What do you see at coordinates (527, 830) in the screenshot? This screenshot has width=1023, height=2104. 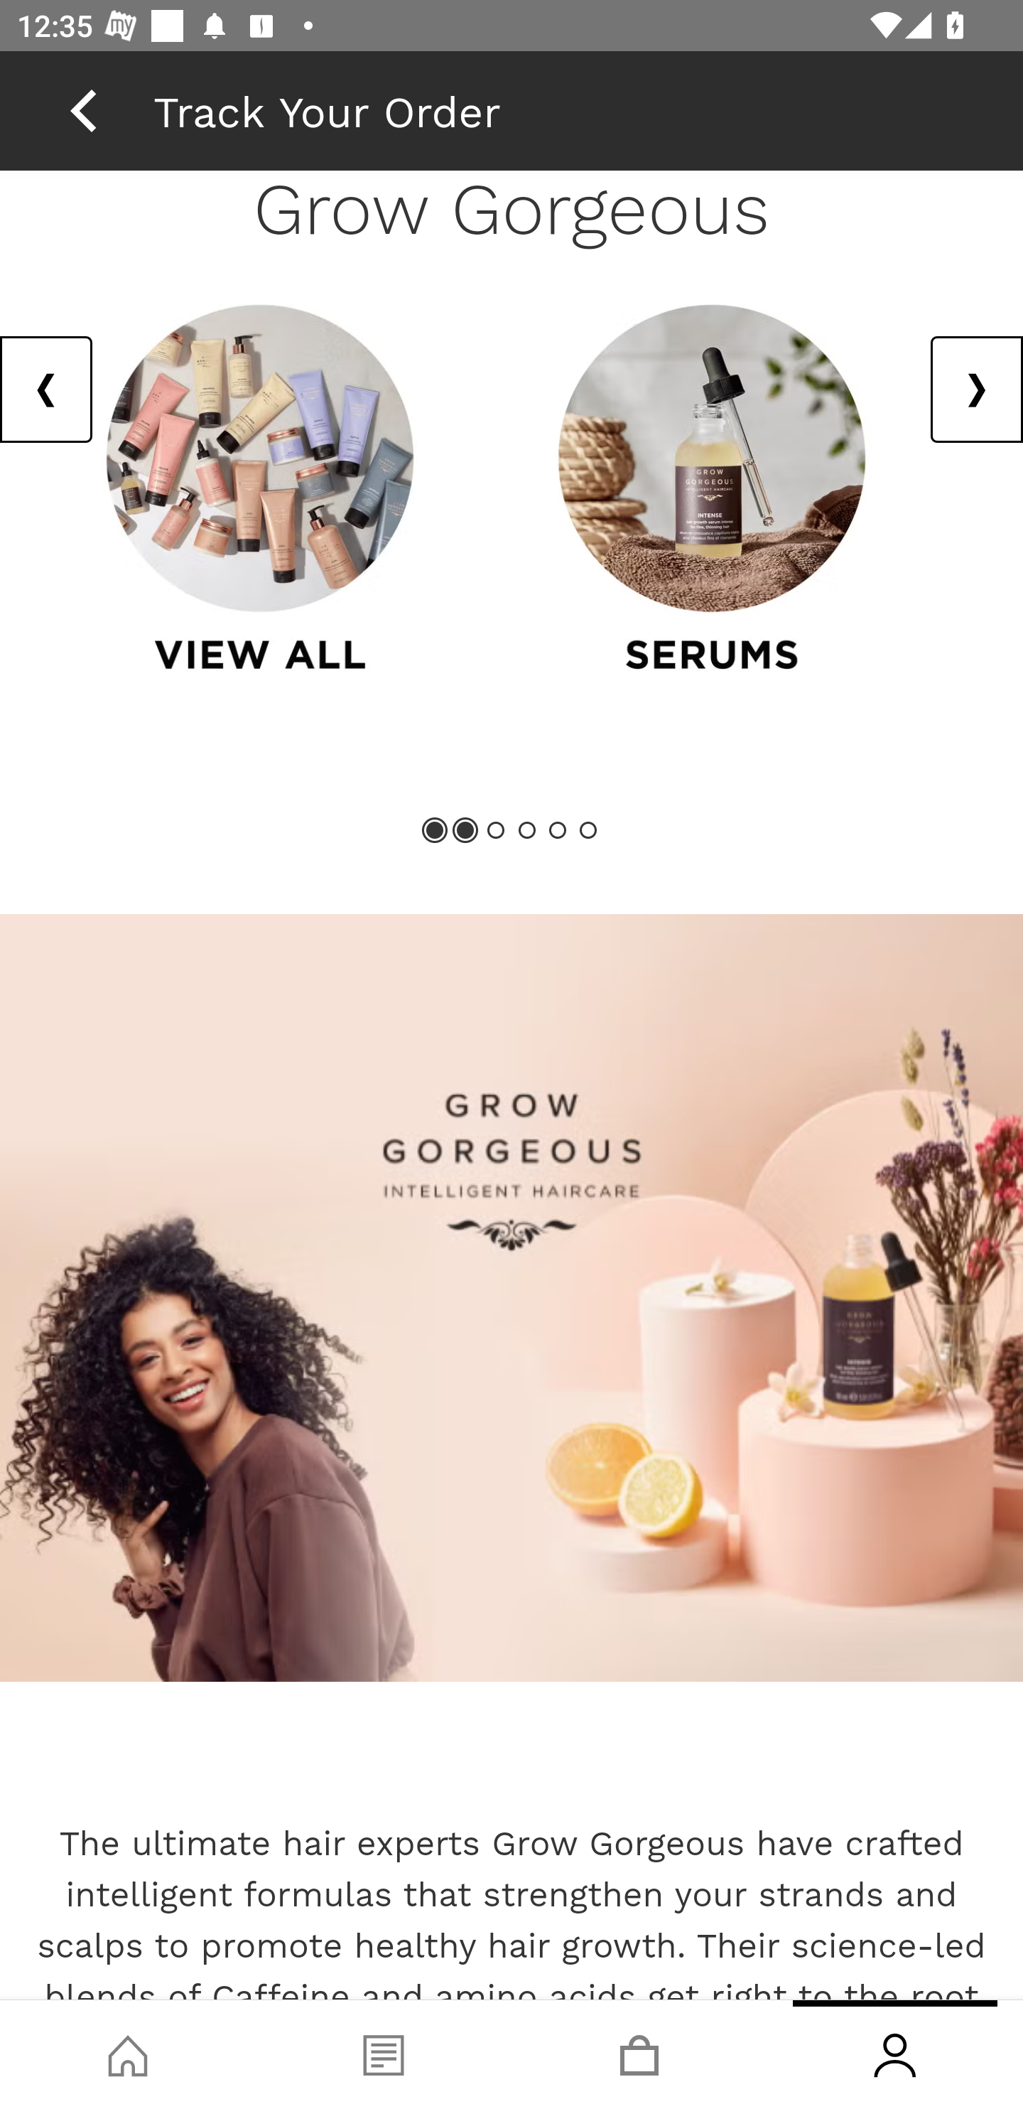 I see `Slide 4` at bounding box center [527, 830].